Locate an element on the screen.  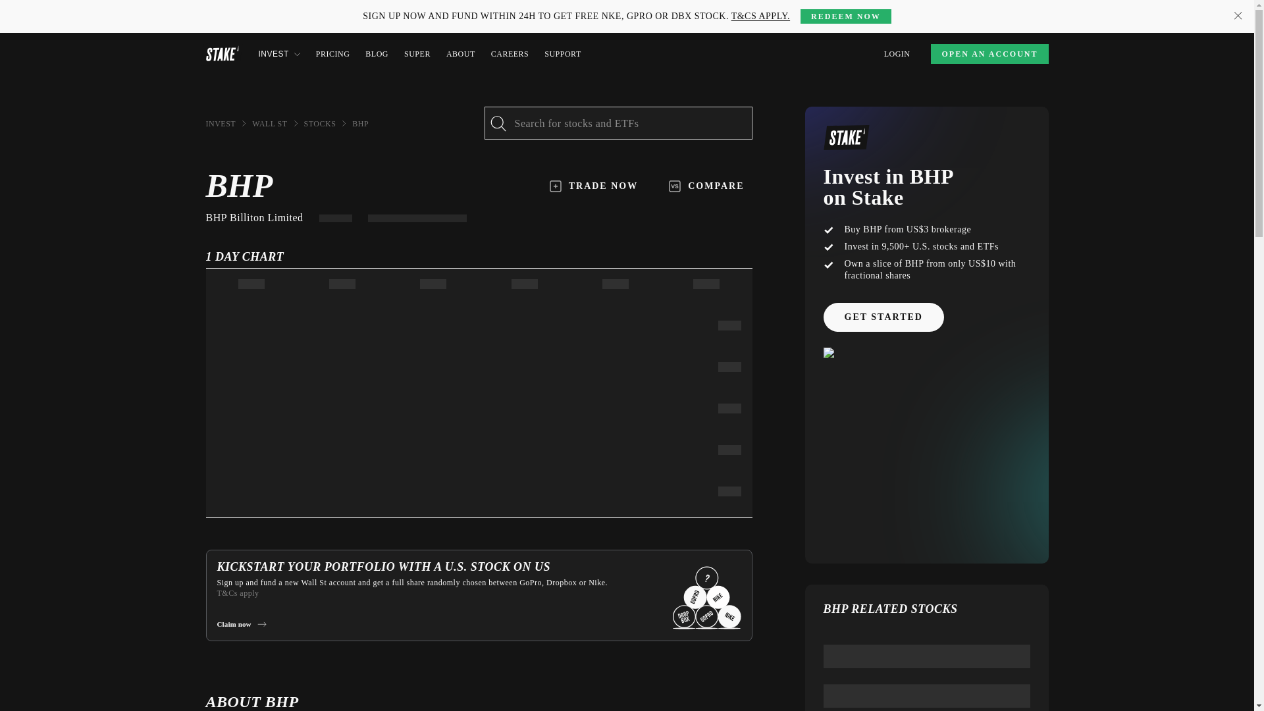
INVEST is located at coordinates (278, 54).